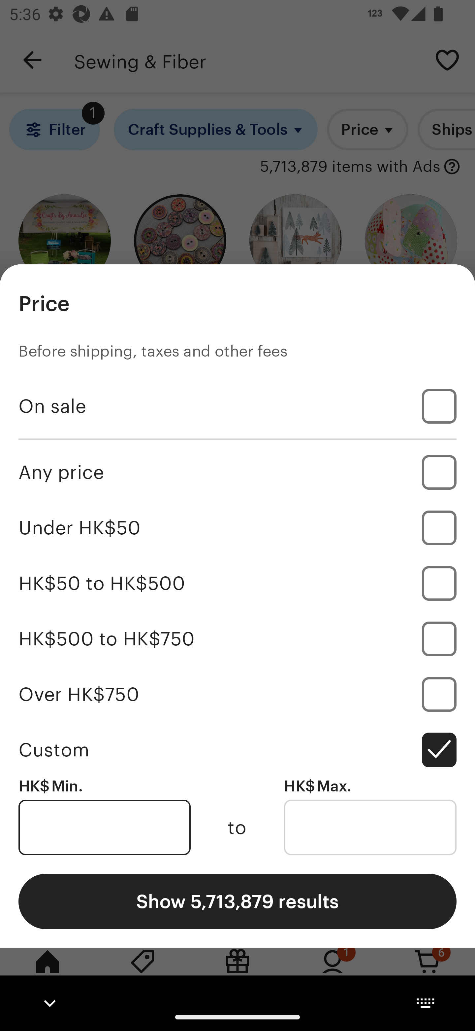 The width and height of the screenshot is (475, 1031). Describe the element at coordinates (237, 694) in the screenshot. I see `Over HK$750` at that location.